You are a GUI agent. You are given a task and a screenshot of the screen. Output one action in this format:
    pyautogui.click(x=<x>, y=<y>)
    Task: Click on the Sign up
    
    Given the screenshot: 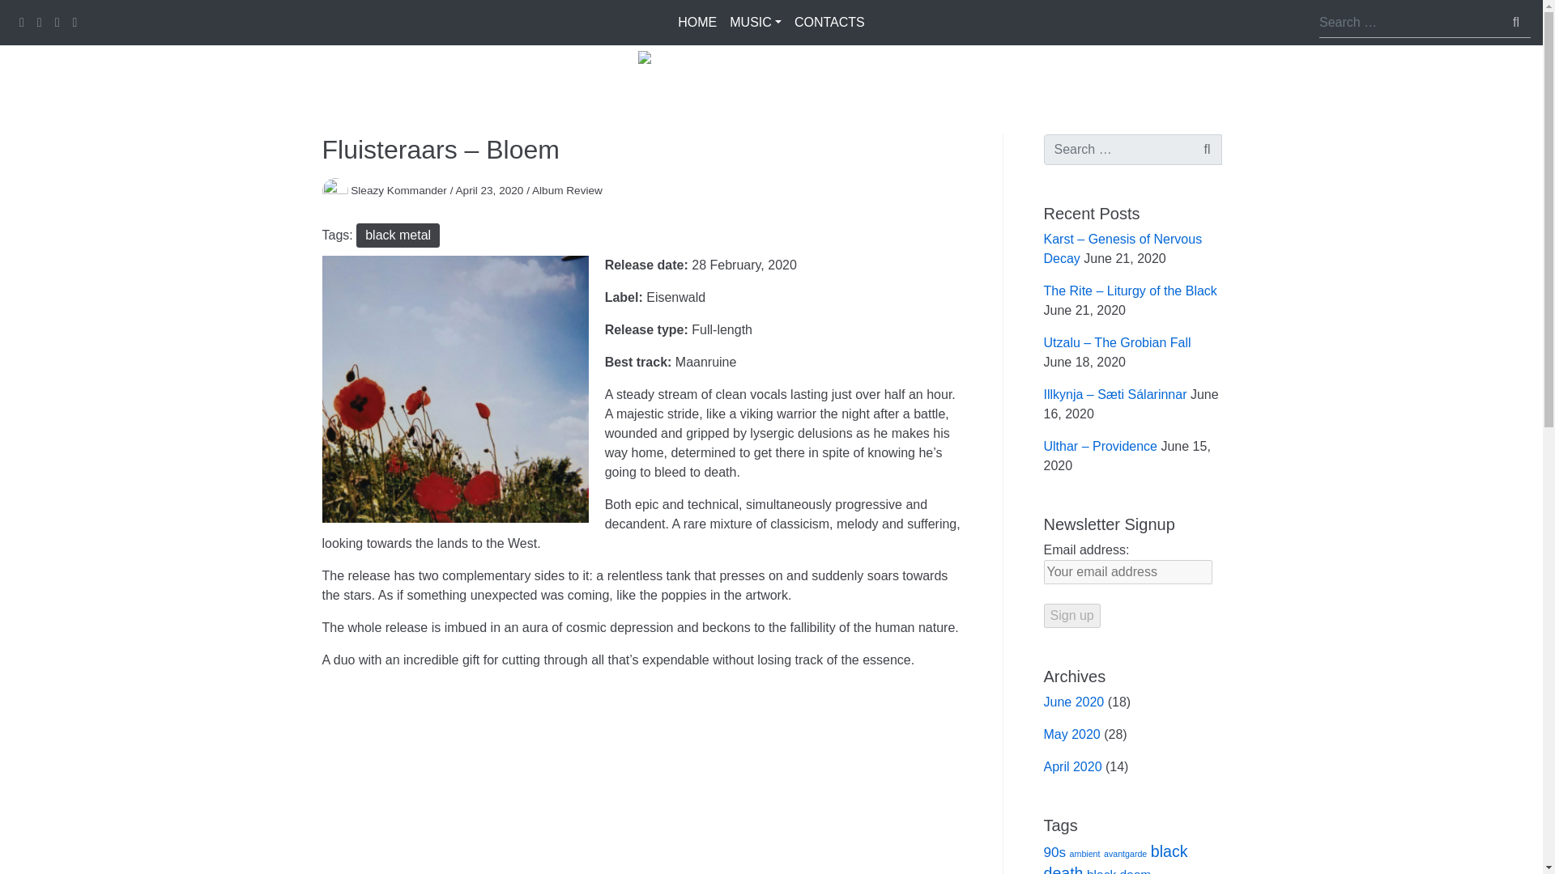 What is the action you would take?
    pyautogui.click(x=1071, y=616)
    